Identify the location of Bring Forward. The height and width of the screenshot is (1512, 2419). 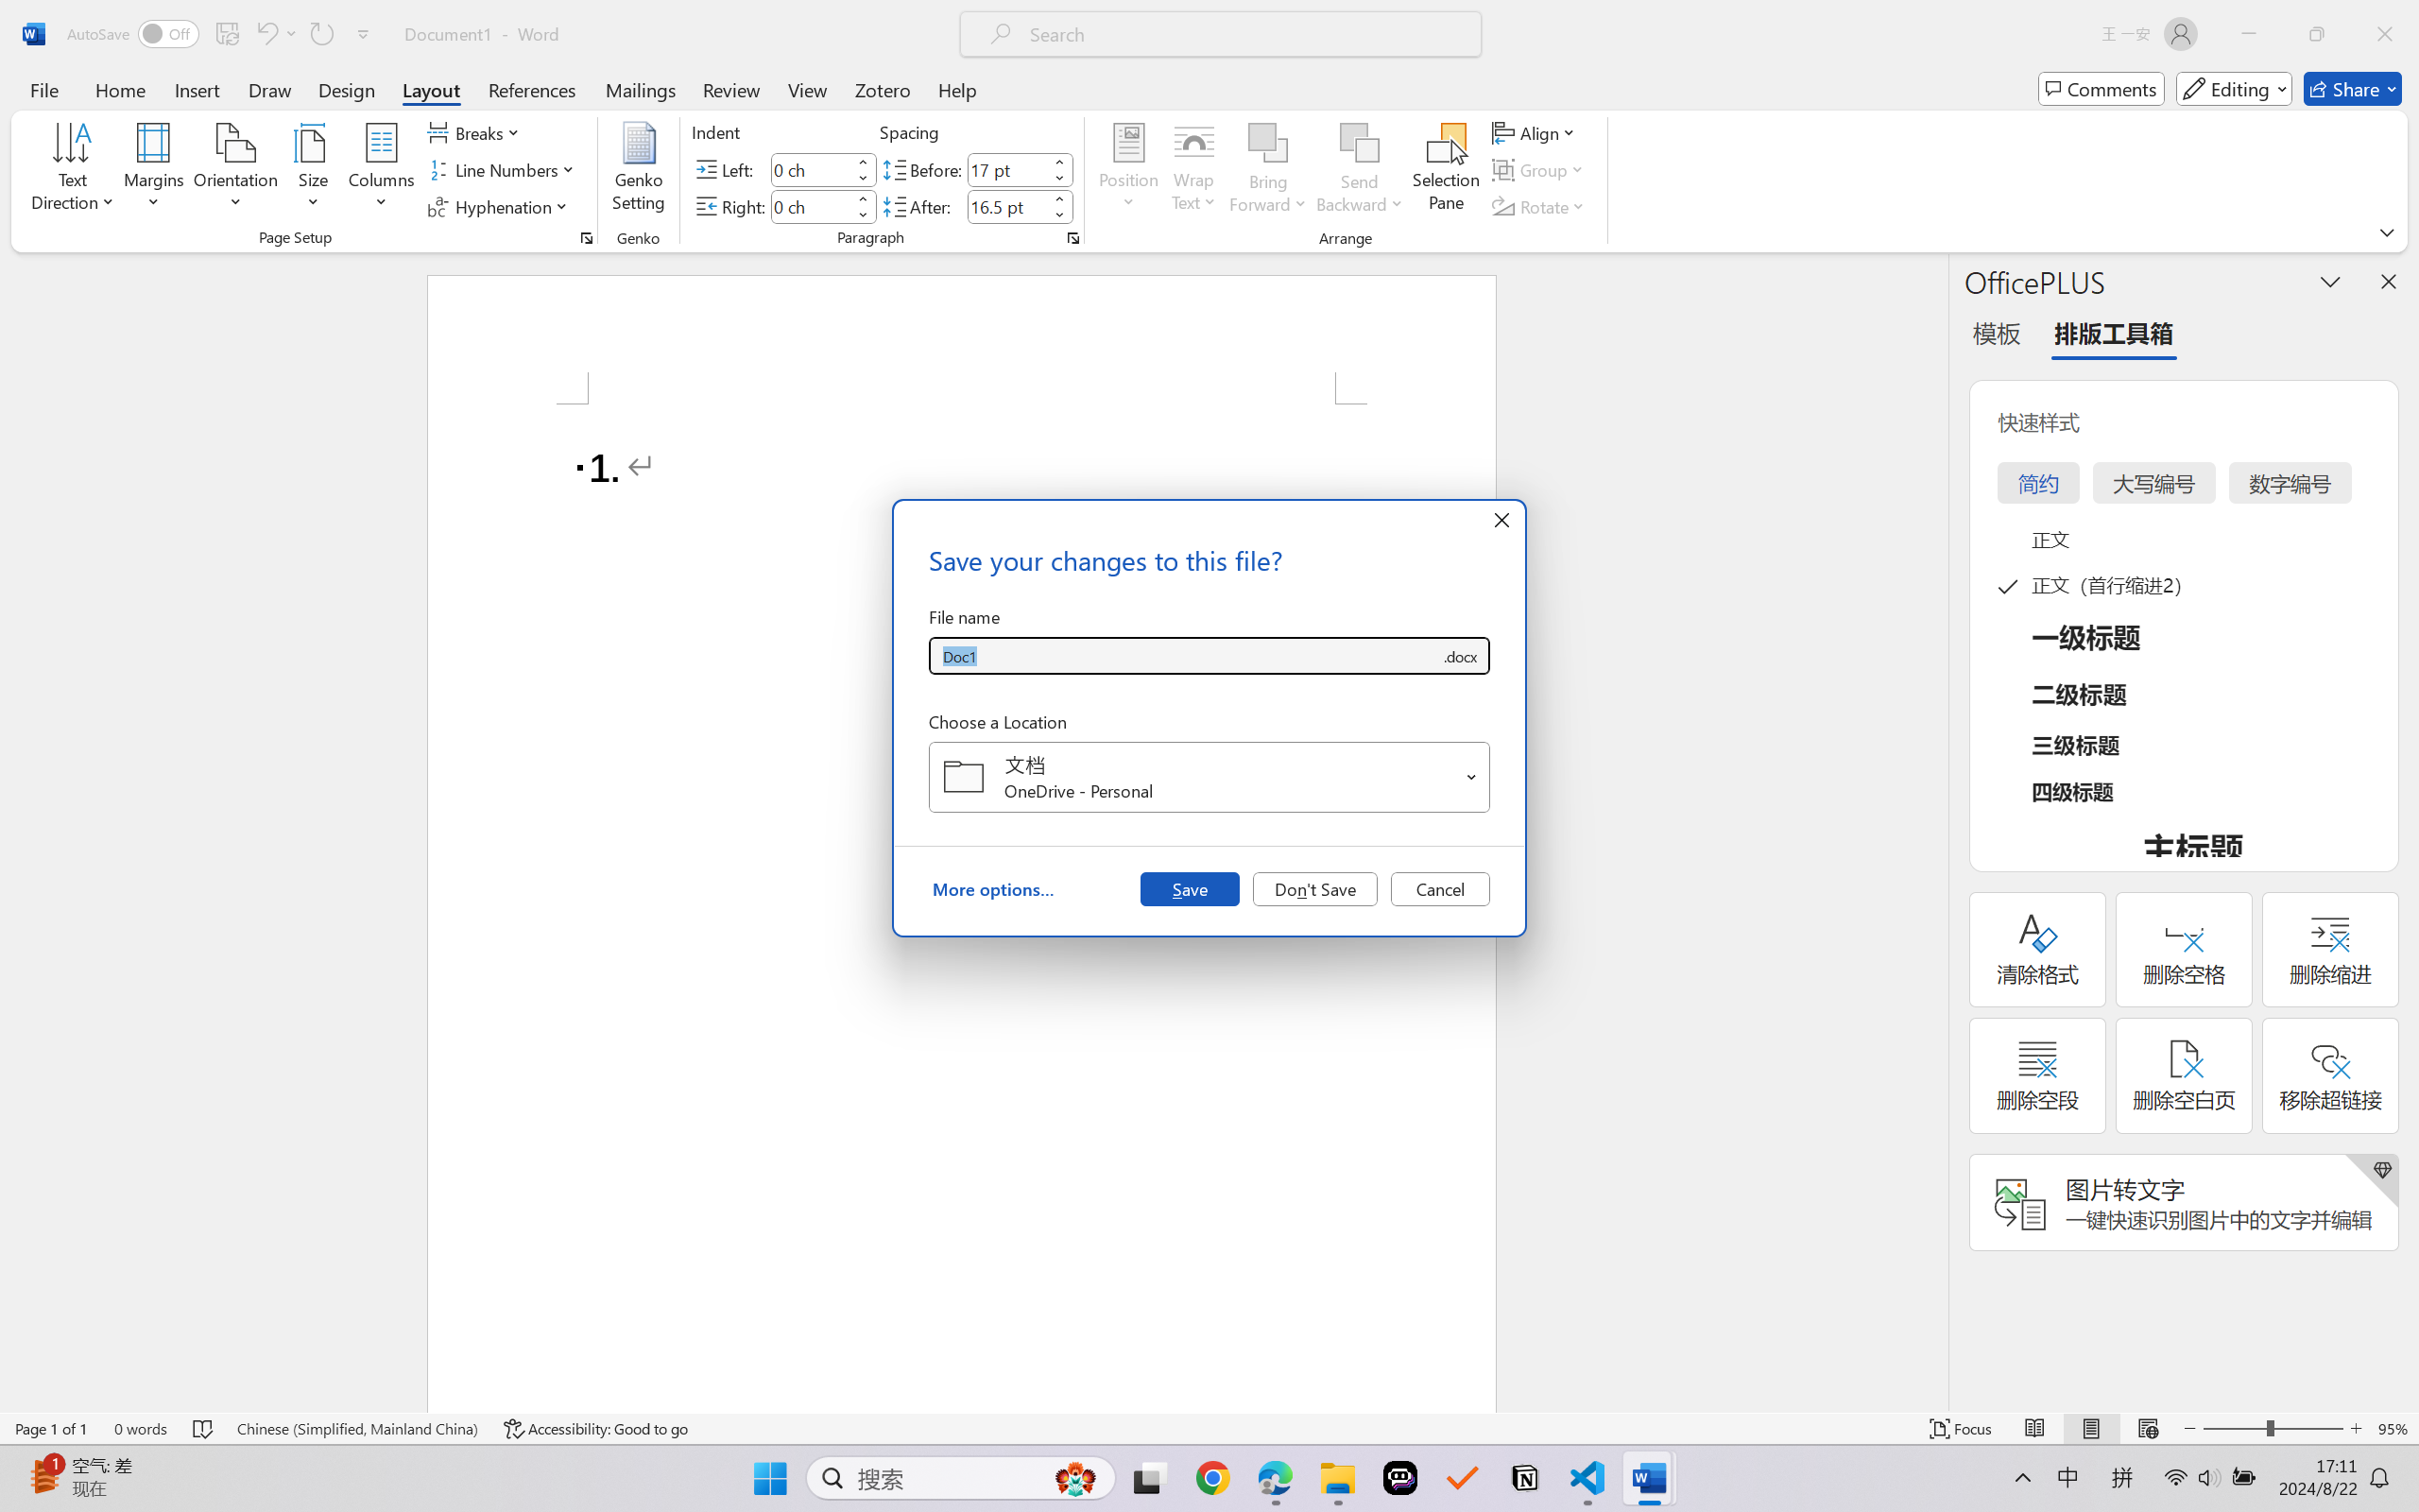
(1268, 170).